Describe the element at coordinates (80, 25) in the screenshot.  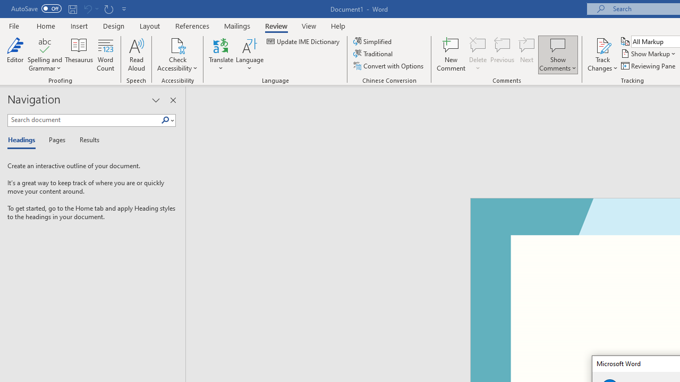
I see `Insert` at that location.